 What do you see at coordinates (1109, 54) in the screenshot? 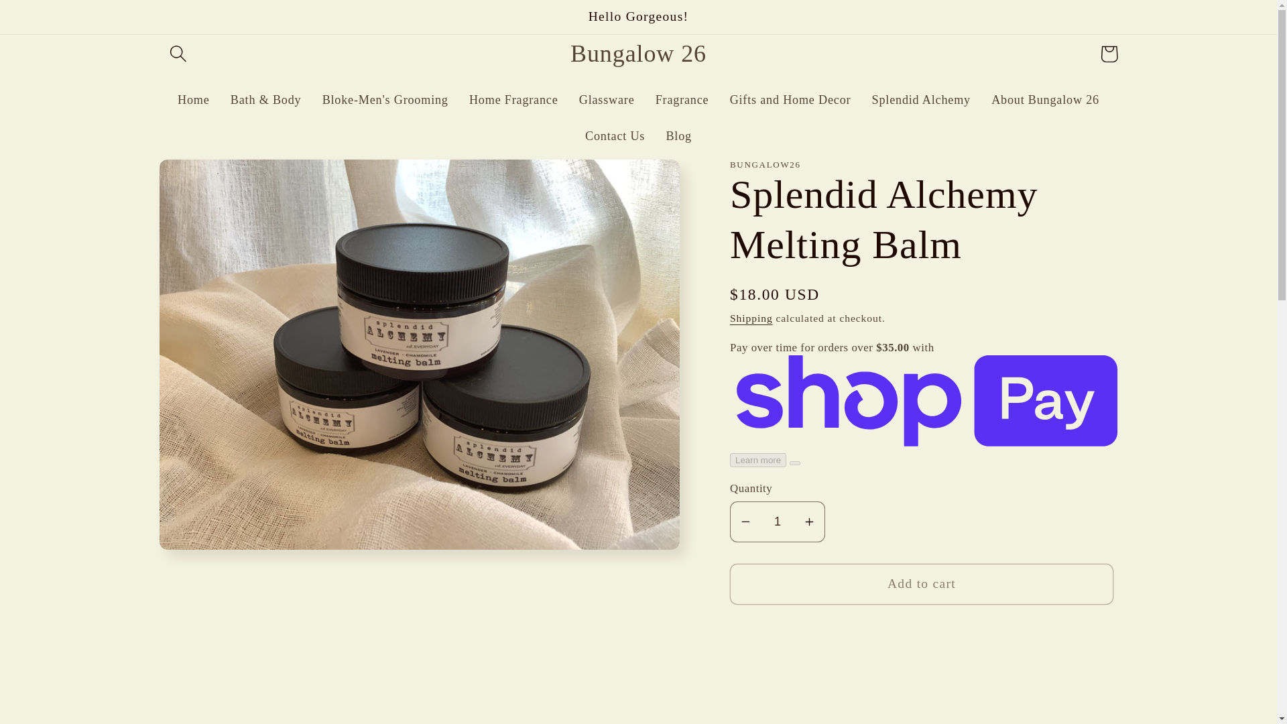
I see `Cart` at bounding box center [1109, 54].